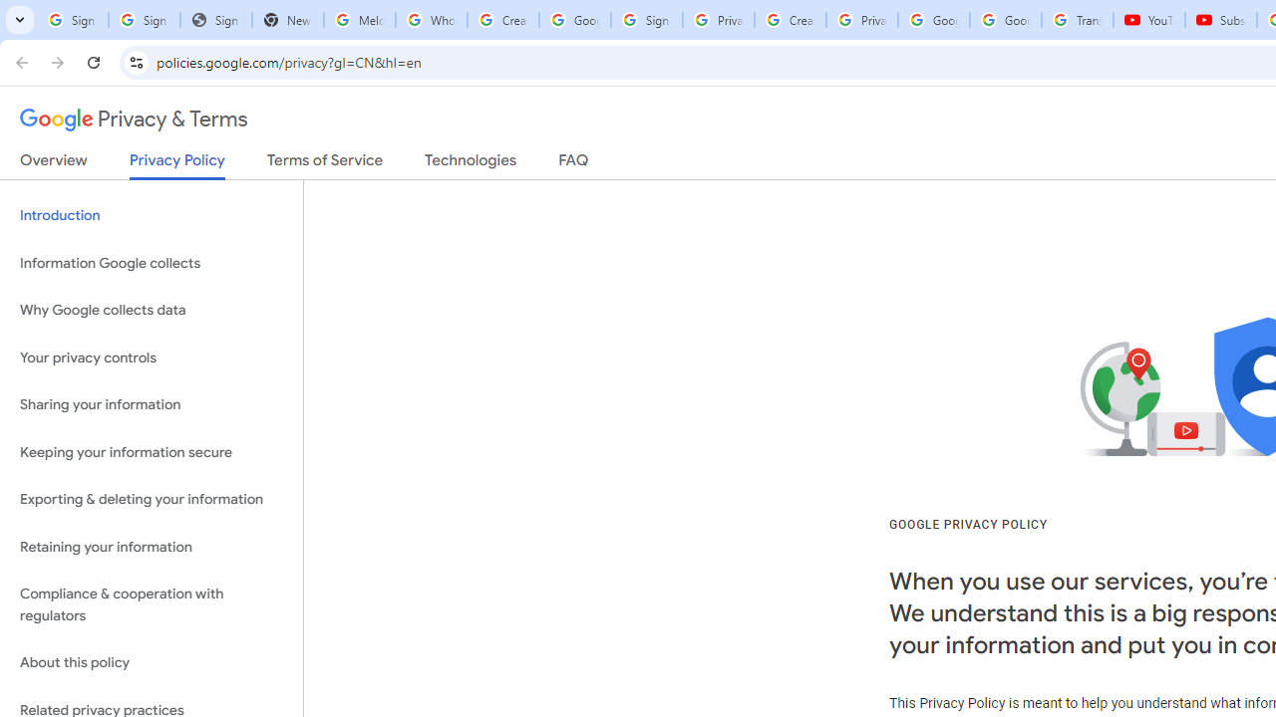  What do you see at coordinates (431, 20) in the screenshot?
I see `Who is my administrator? - Google Account Help` at bounding box center [431, 20].